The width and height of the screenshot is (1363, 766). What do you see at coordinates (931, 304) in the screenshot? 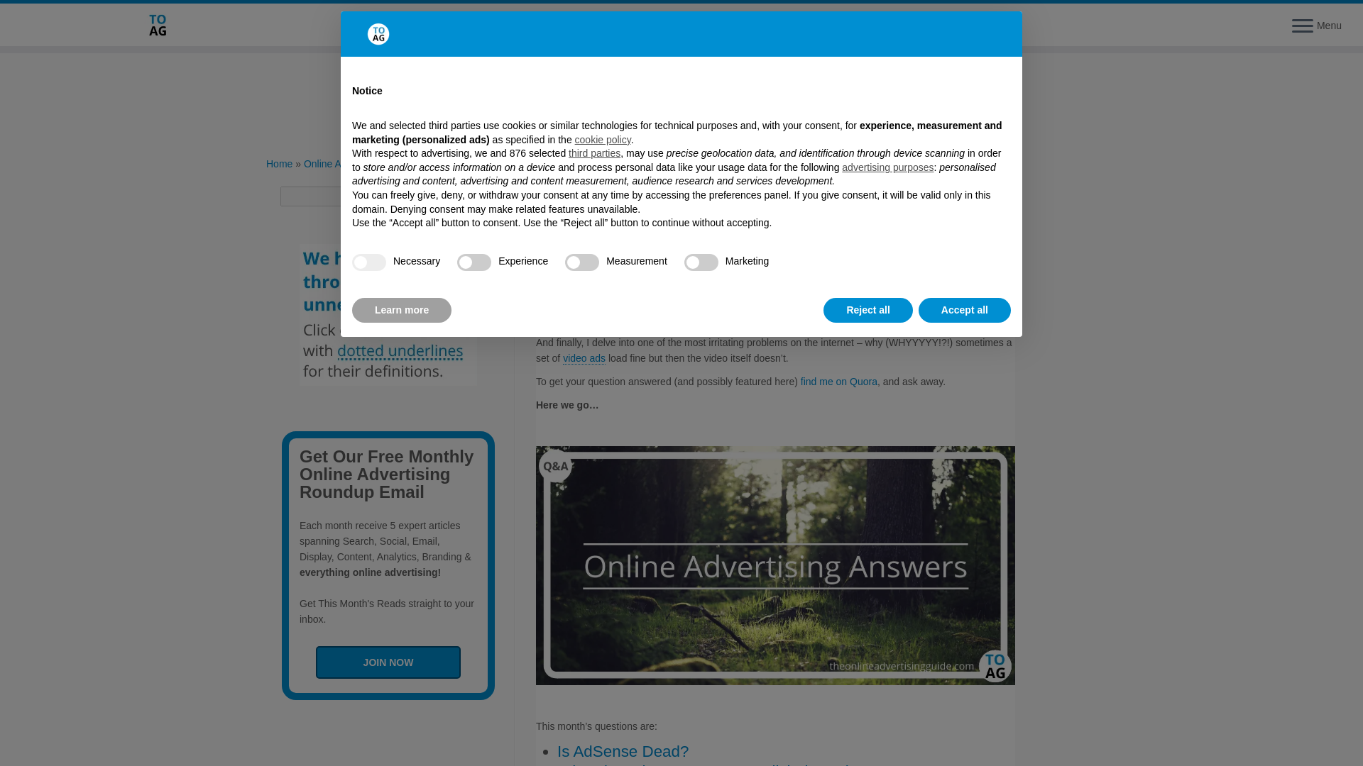
I see `Glossary: AdSense` at bounding box center [931, 304].